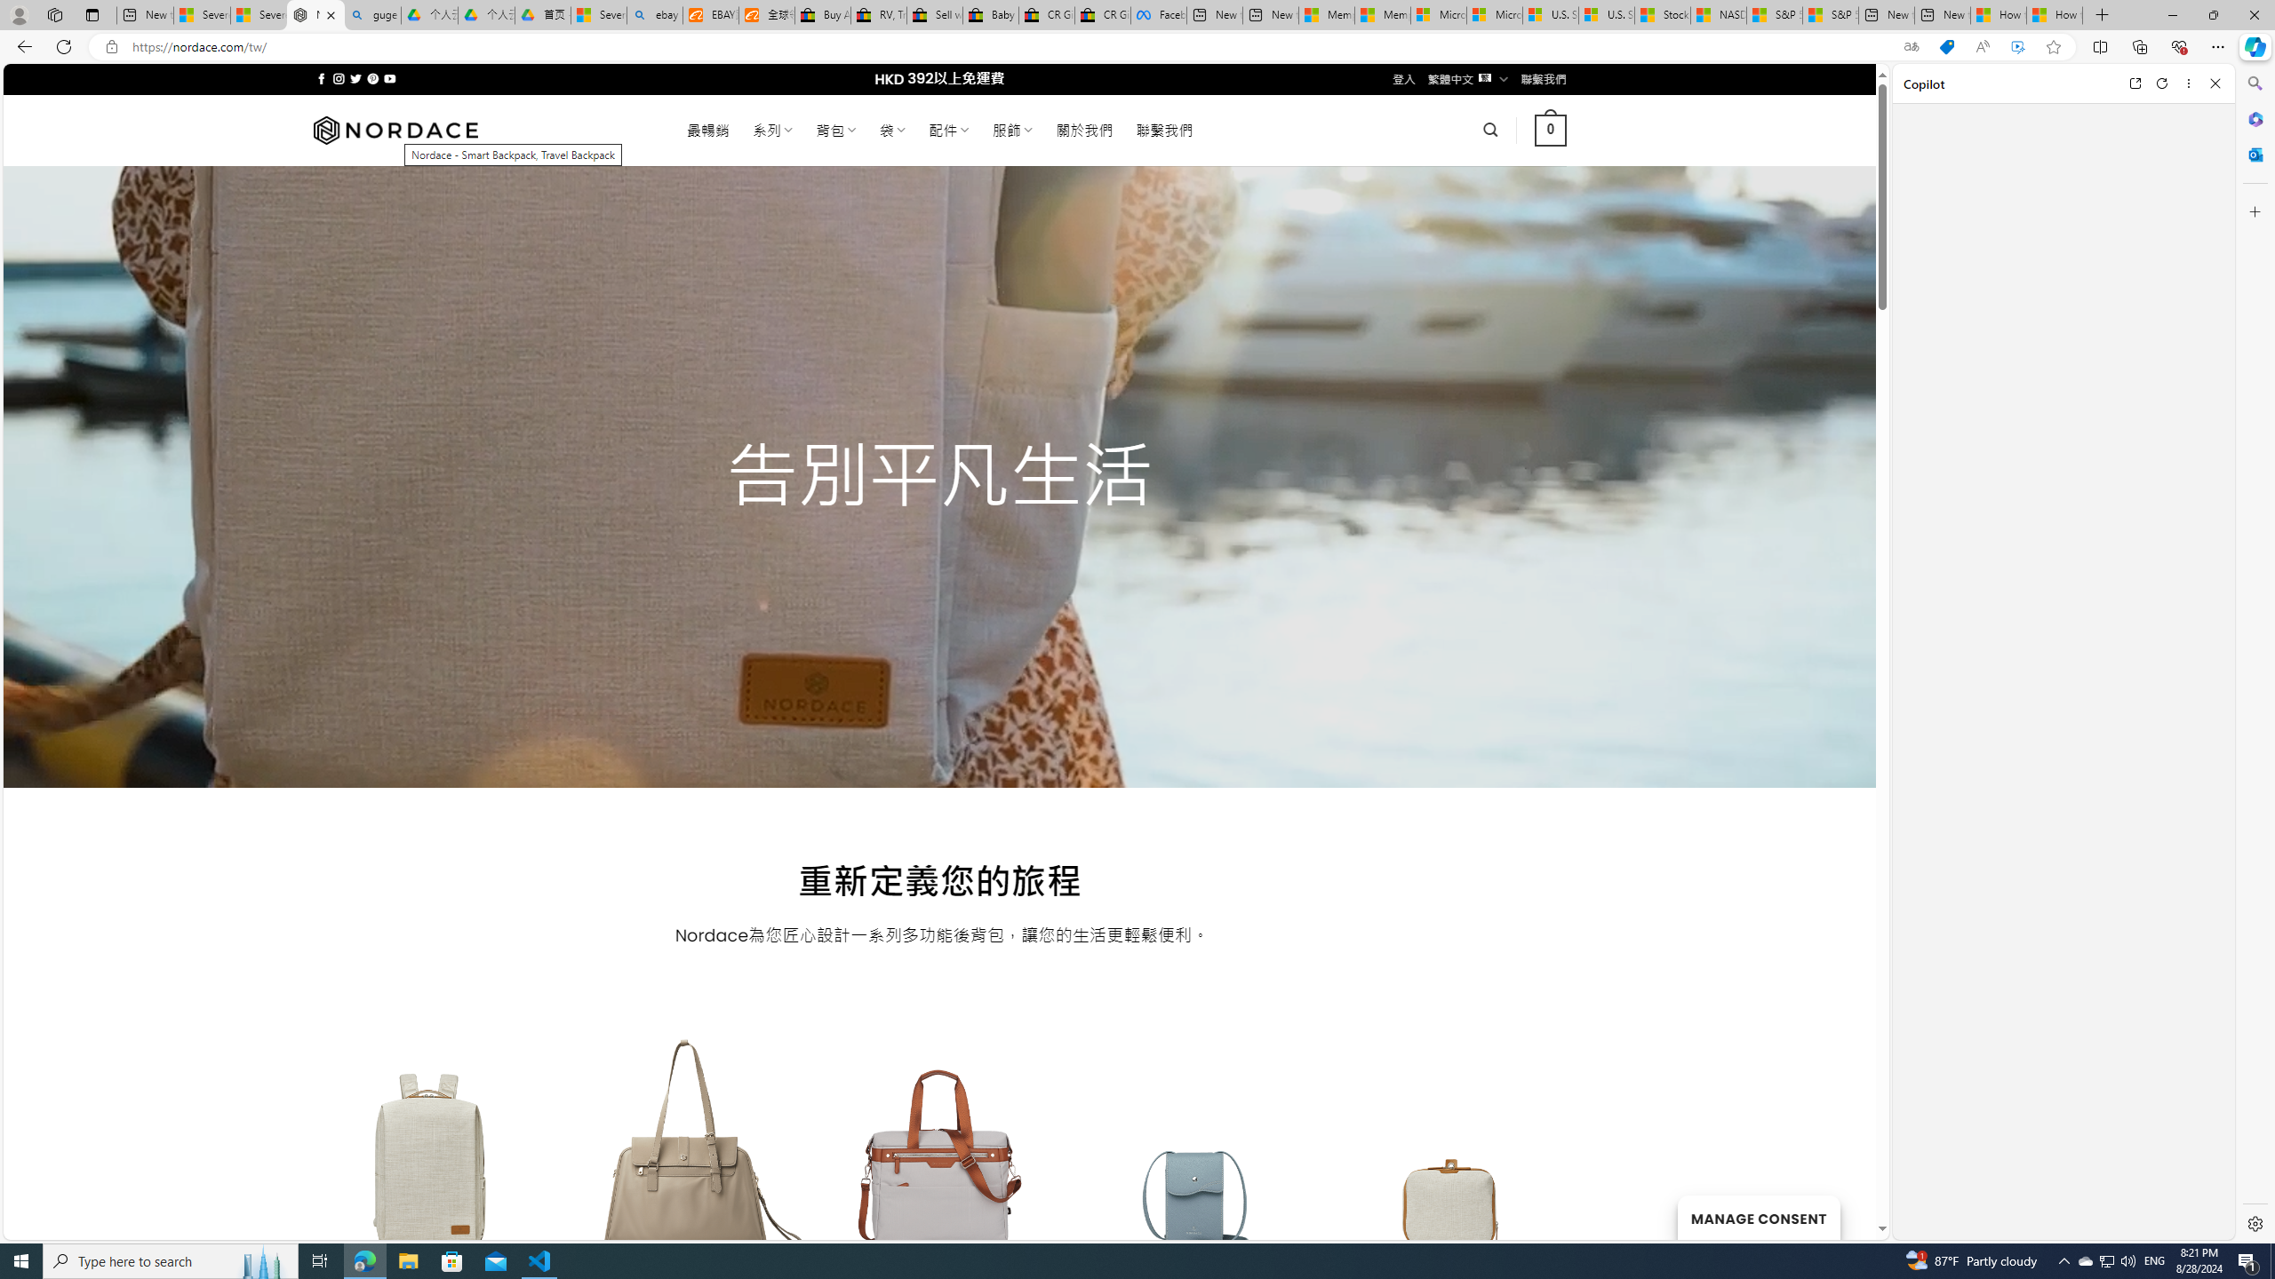 The image size is (2275, 1279). I want to click on guge yunpan - Search, so click(372, 15).